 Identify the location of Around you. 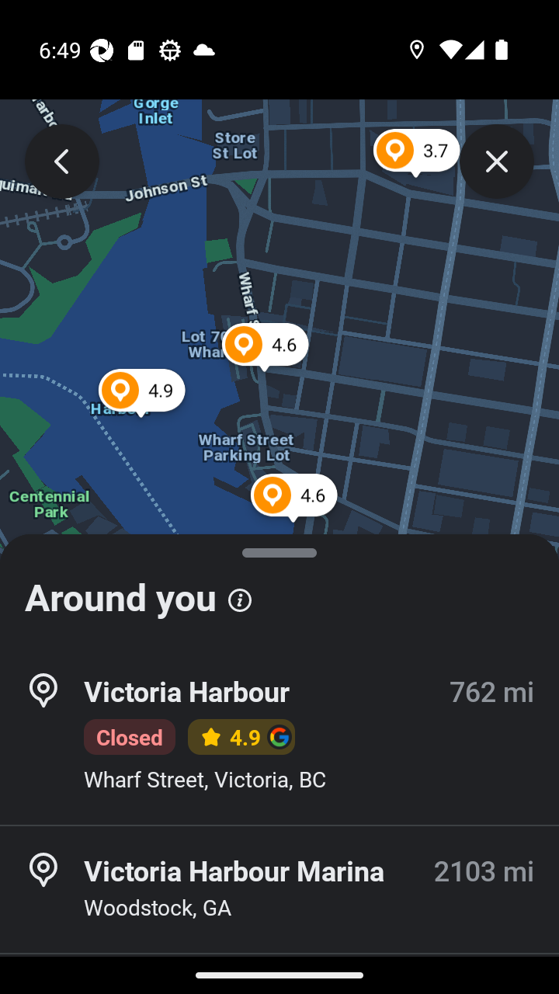
(279, 590).